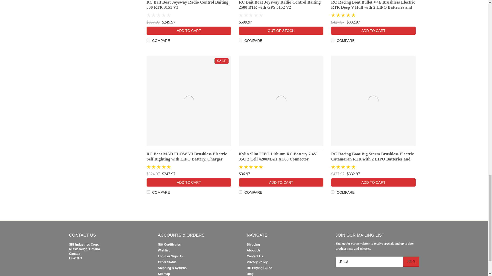 This screenshot has height=276, width=492. Describe the element at coordinates (333, 40) in the screenshot. I see `2666` at that location.